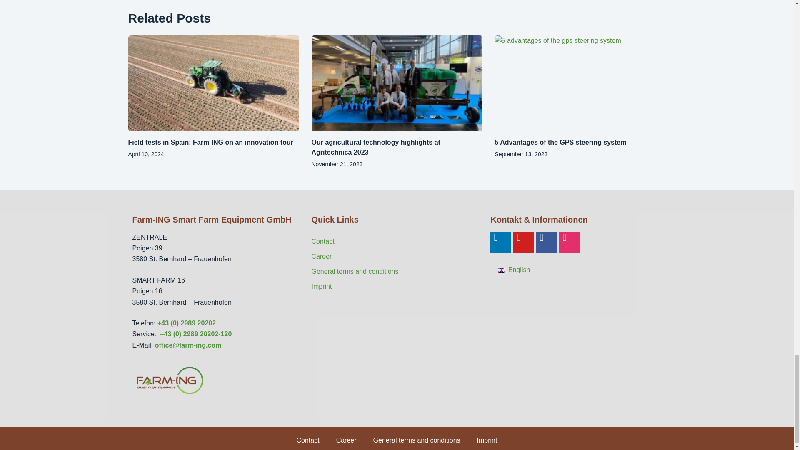 The height and width of the screenshot is (450, 800). I want to click on Contact, so click(397, 242).